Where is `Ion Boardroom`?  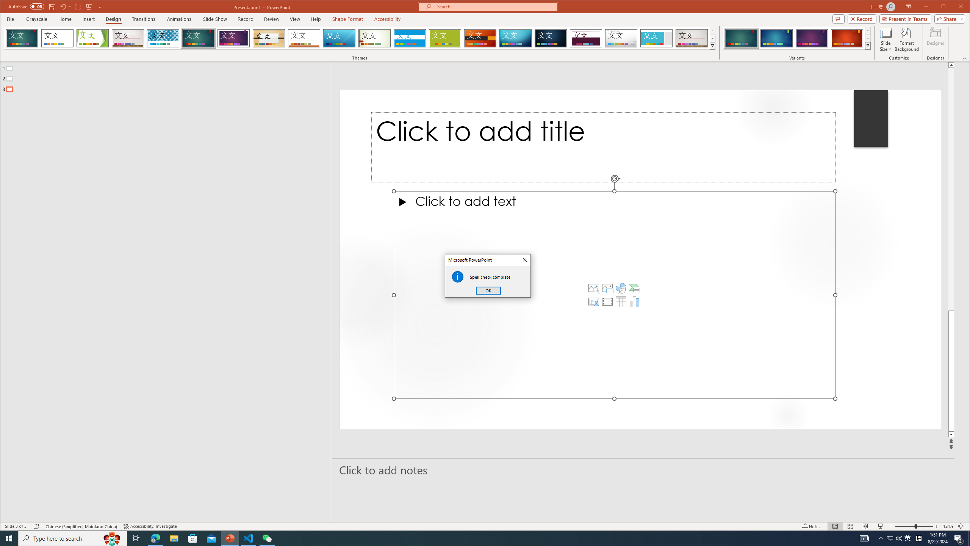 Ion Boardroom is located at coordinates (233, 38).